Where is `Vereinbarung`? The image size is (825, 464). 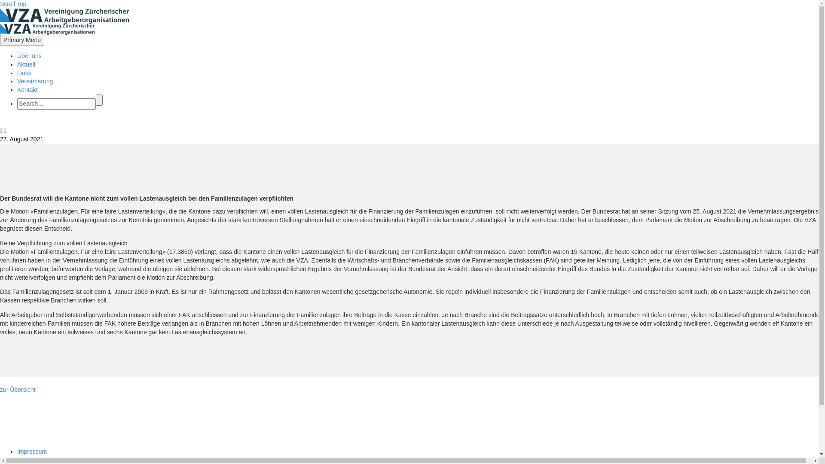 Vereinbarung is located at coordinates (35, 81).